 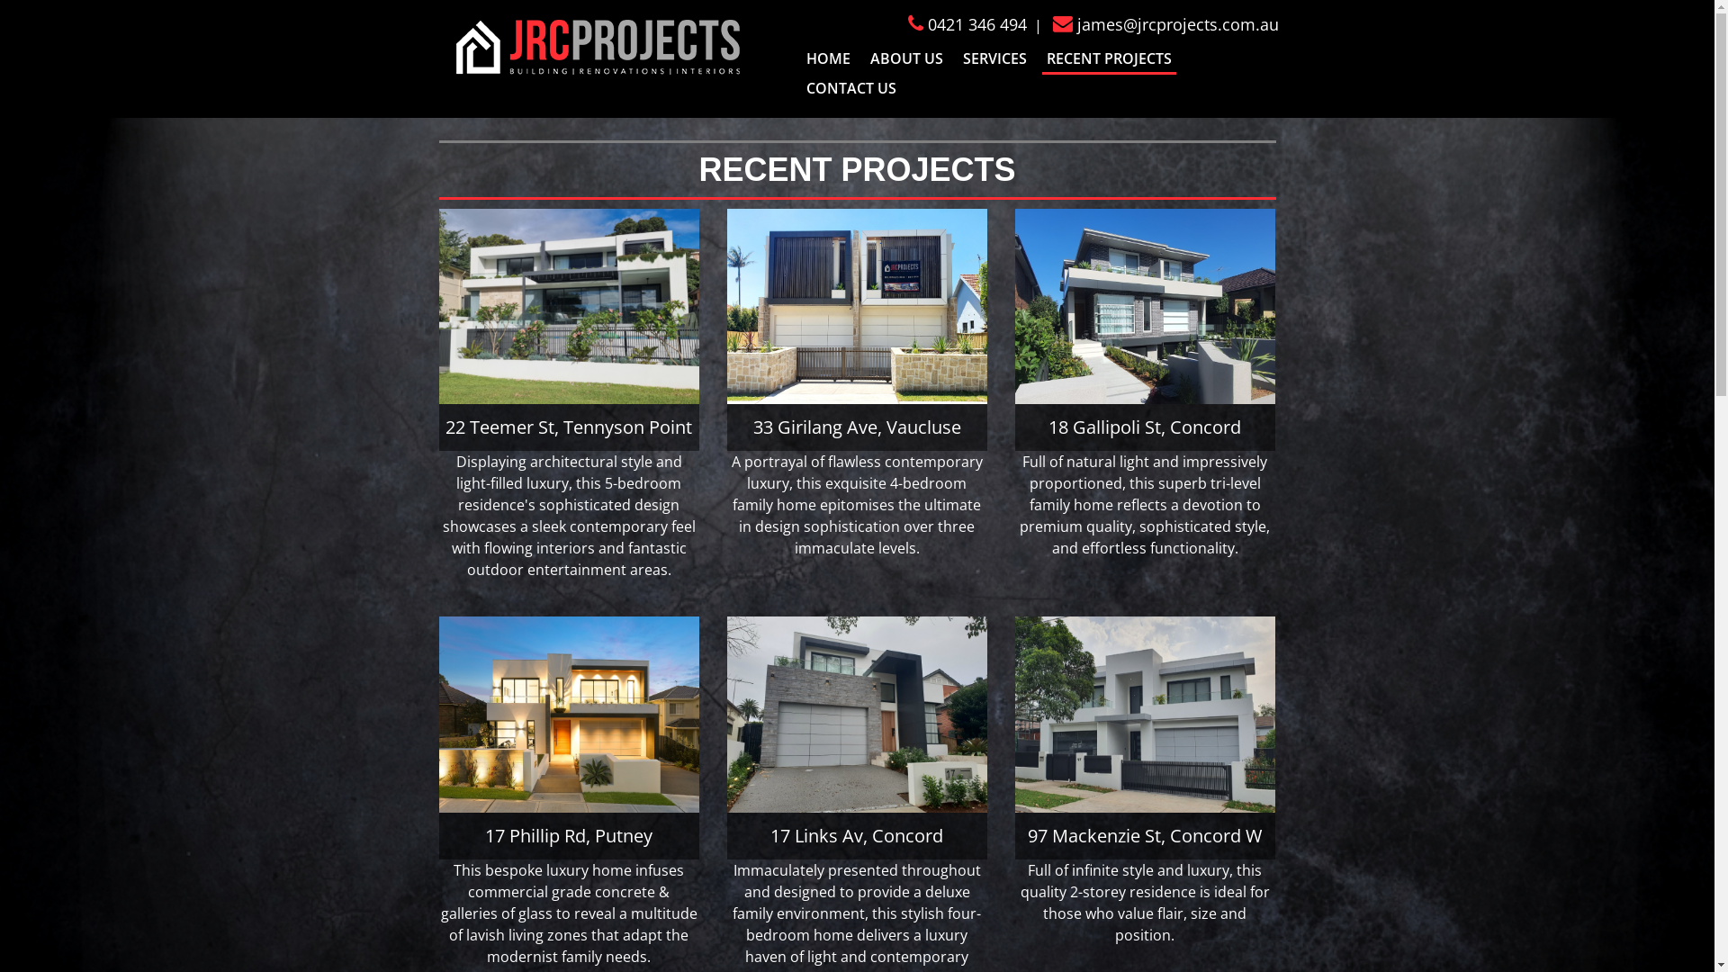 I want to click on  james@jrcprojects.com.au, so click(x=1166, y=23).